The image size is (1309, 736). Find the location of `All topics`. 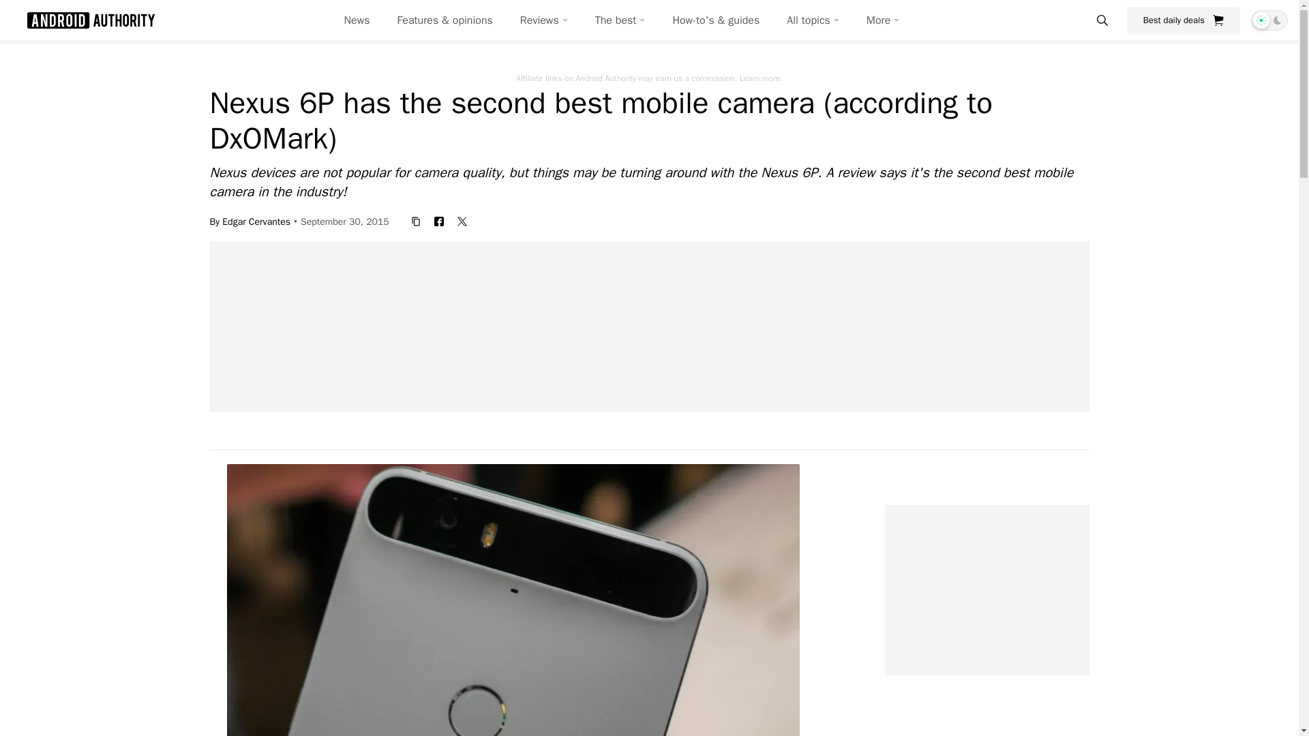

All topics is located at coordinates (813, 20).